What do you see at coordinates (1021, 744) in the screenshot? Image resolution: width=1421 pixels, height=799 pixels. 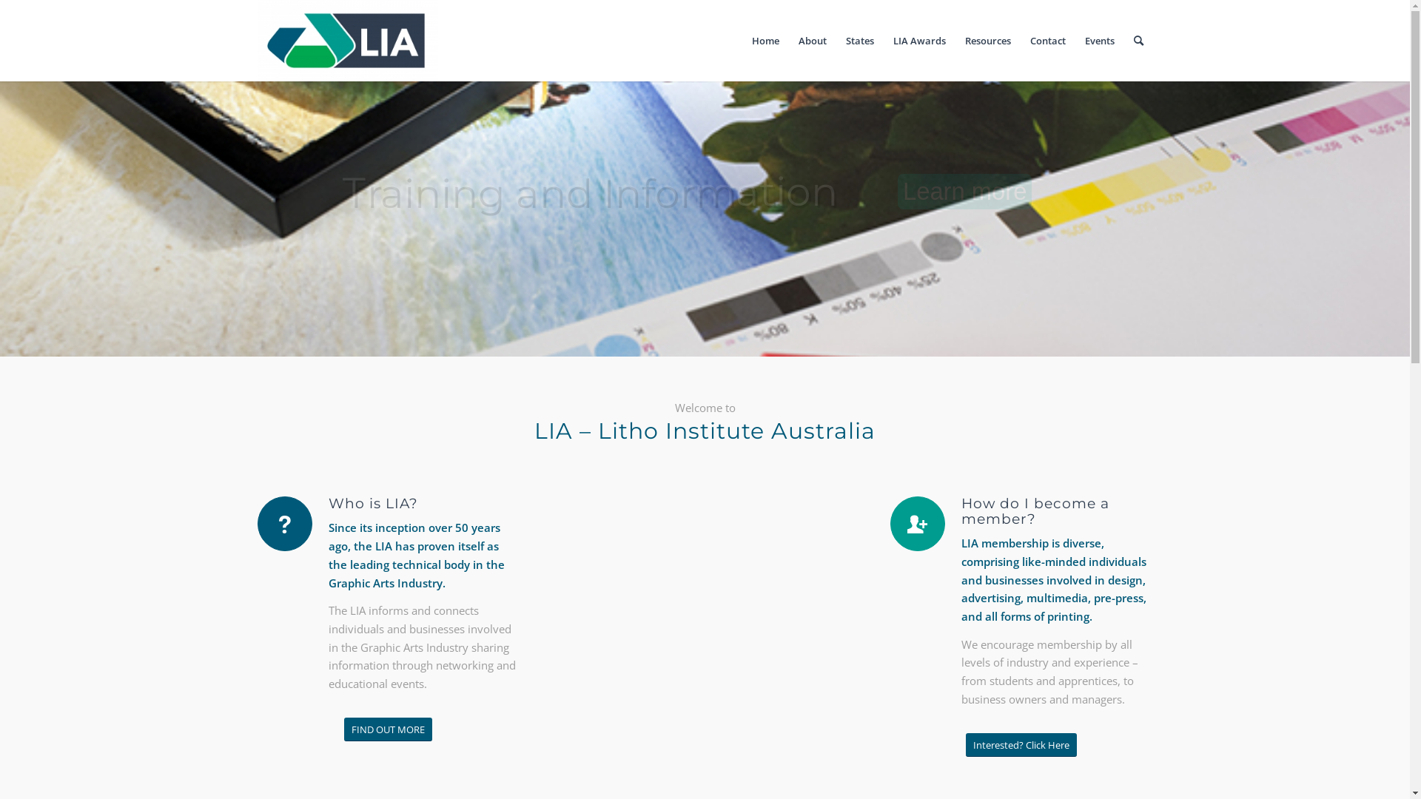 I see `Interested? Click Here` at bounding box center [1021, 744].